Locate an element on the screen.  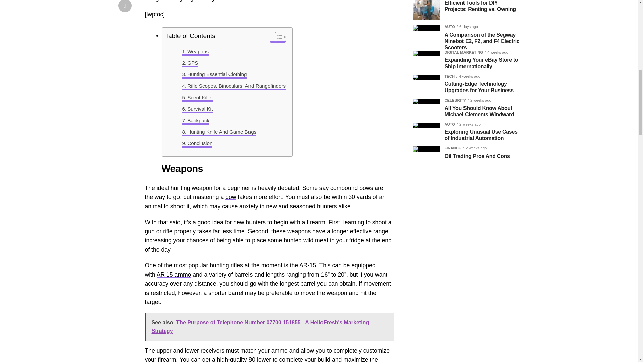
Weapons is located at coordinates (196, 52).